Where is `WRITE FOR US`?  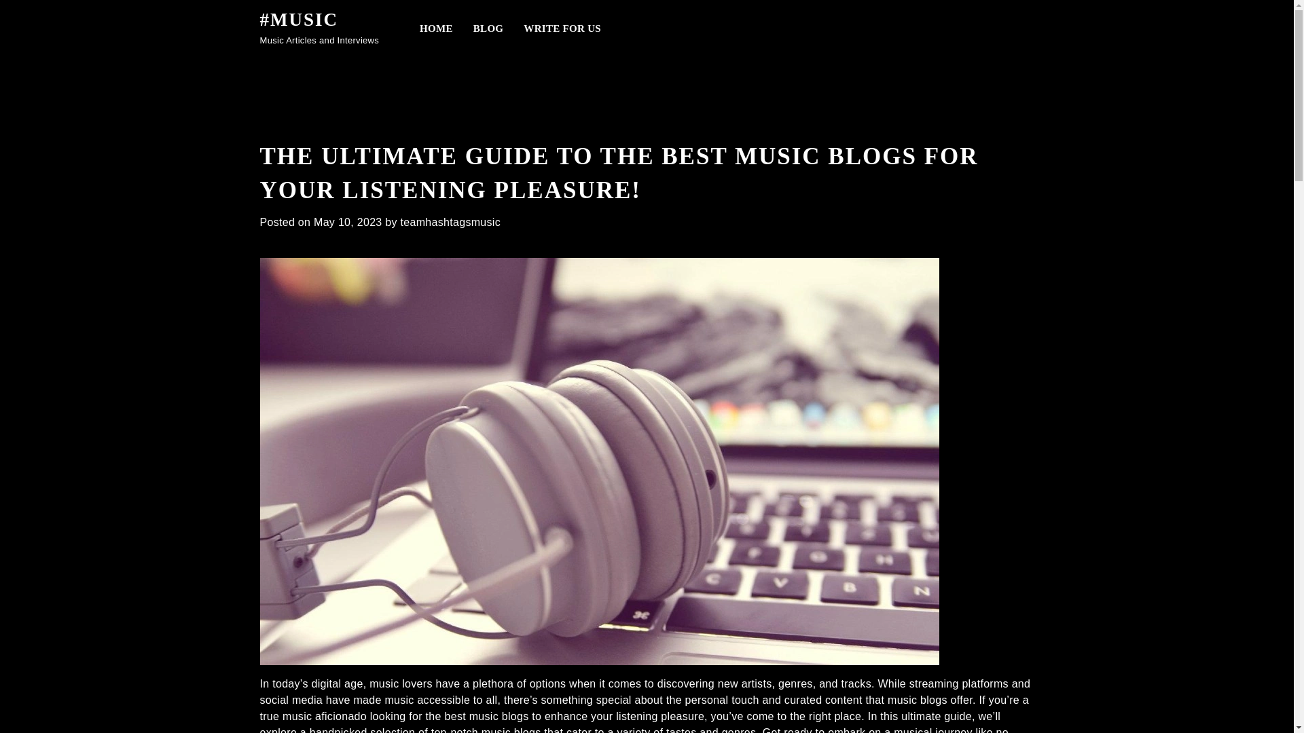 WRITE FOR US is located at coordinates (562, 26).